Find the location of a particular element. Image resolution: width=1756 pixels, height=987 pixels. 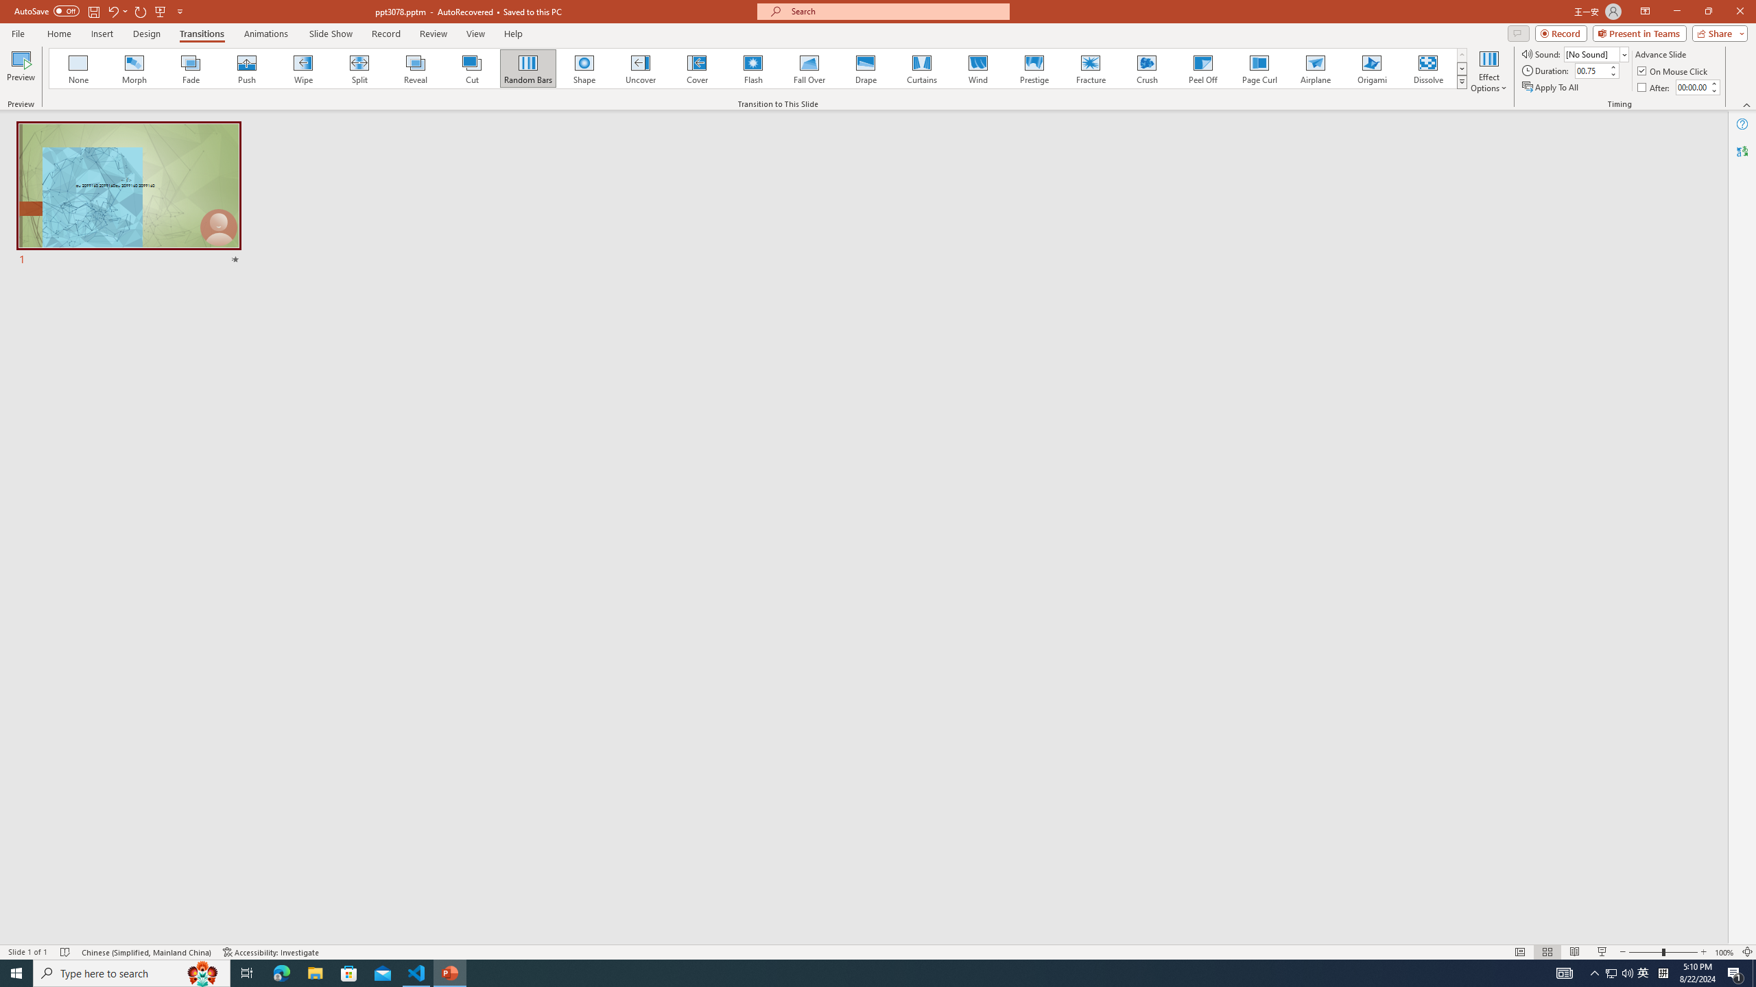

Drape is located at coordinates (866, 69).